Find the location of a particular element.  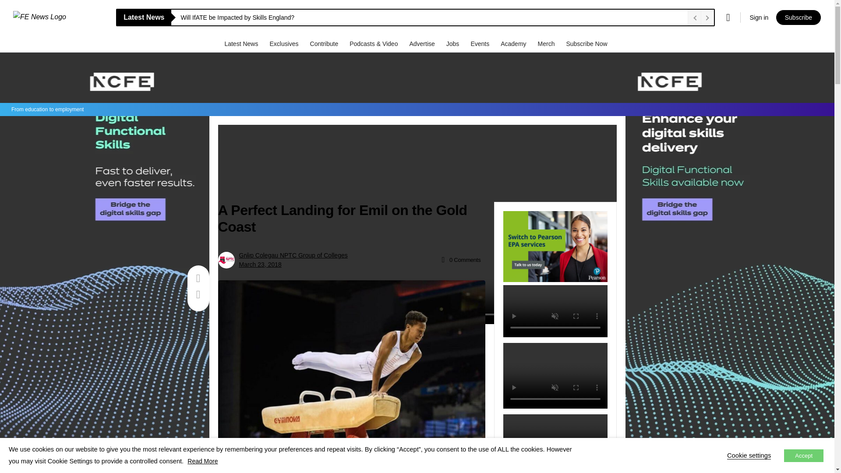

Latest News is located at coordinates (242, 43).